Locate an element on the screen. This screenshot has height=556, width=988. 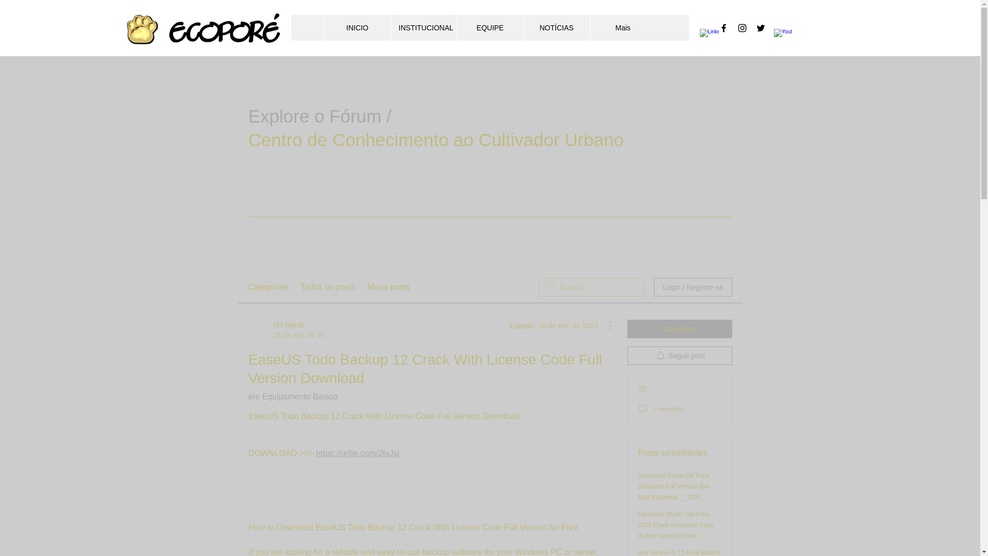
INICIO is located at coordinates (490, 28).